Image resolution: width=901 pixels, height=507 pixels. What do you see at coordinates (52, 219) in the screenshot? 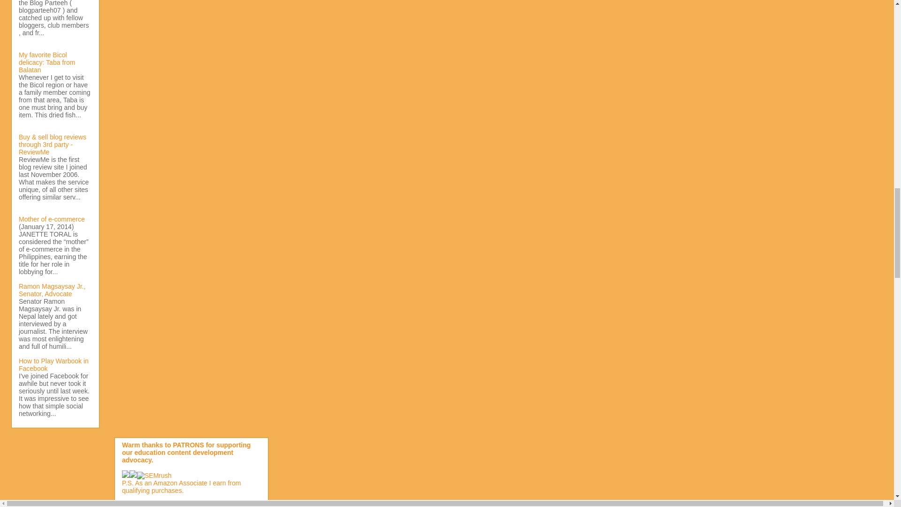
I see `Mother of e-commerce` at bounding box center [52, 219].